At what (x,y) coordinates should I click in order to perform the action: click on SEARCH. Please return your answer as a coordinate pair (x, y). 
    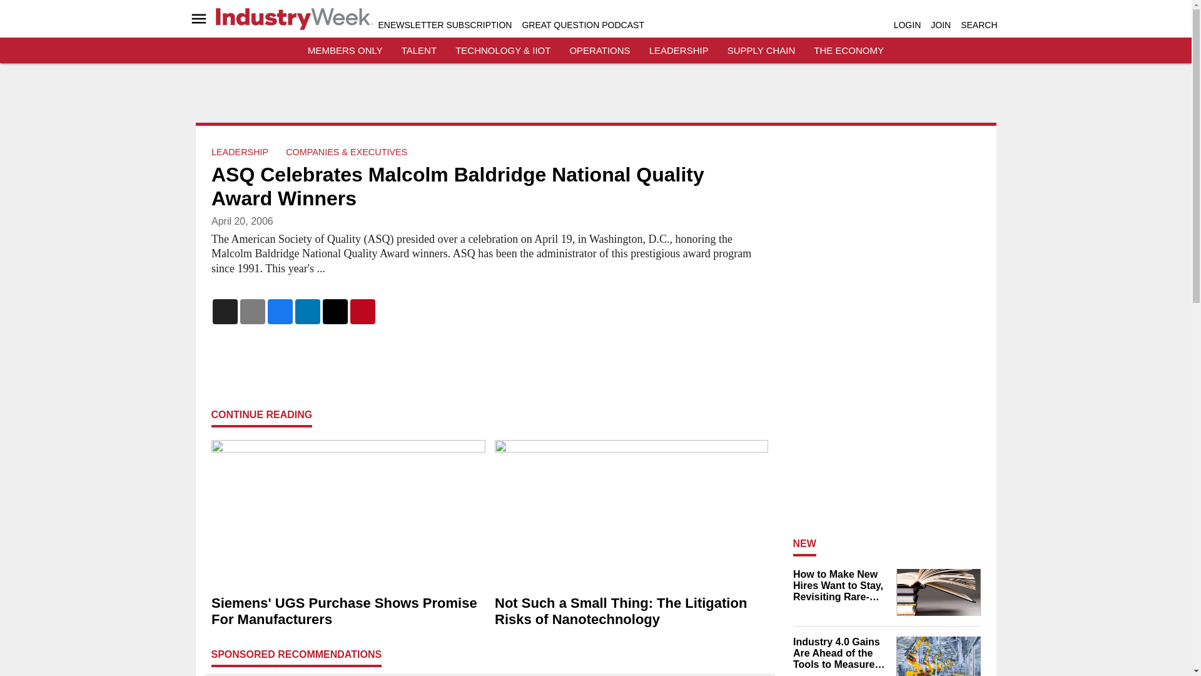
    Looking at the image, I should click on (978, 25).